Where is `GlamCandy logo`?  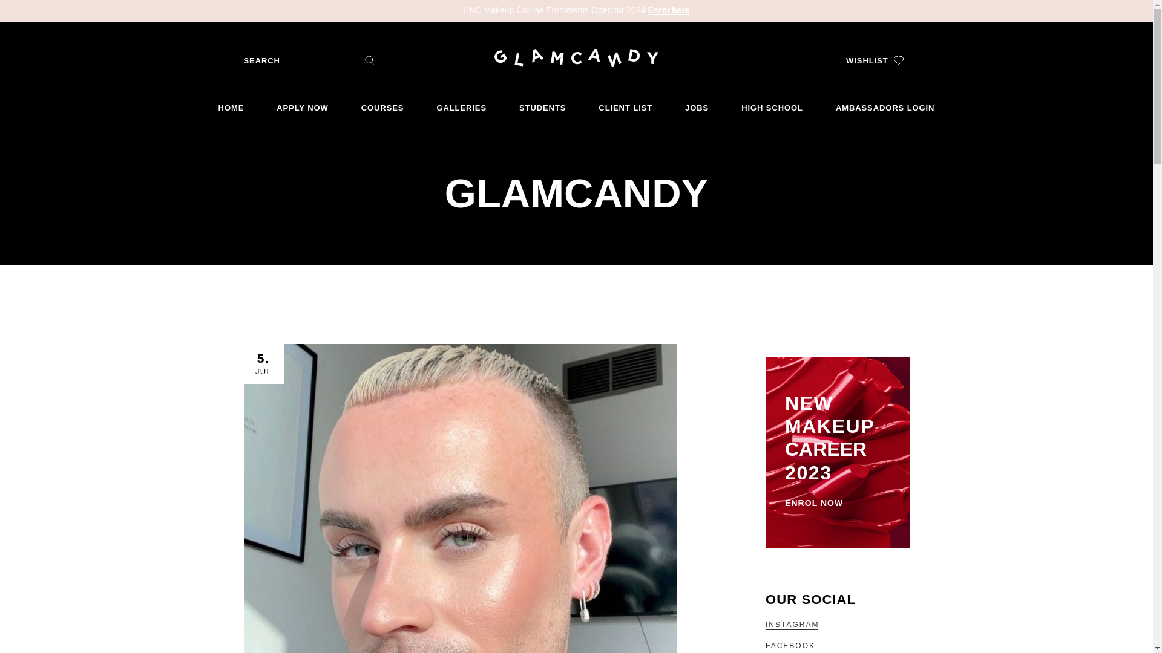 GlamCandy logo is located at coordinates (576, 58).